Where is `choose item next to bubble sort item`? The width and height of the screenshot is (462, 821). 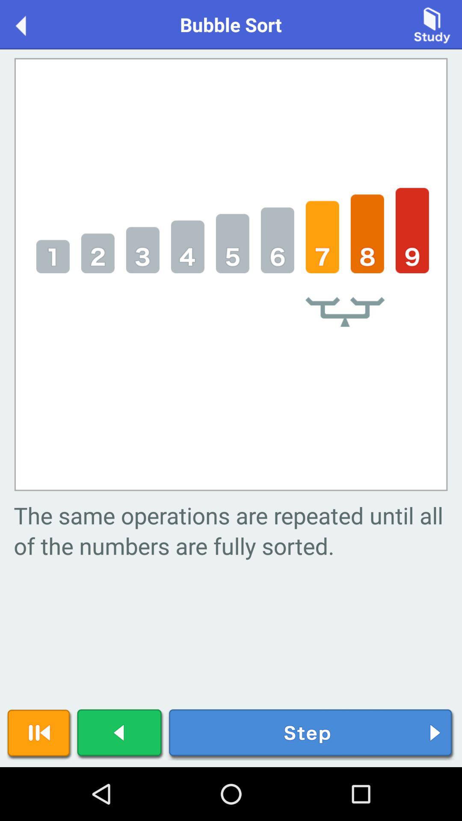 choose item next to bubble sort item is located at coordinates (30, 24).